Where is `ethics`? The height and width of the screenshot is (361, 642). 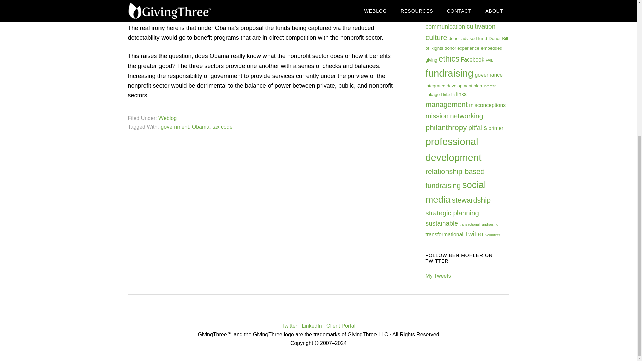
ethics is located at coordinates (449, 59).